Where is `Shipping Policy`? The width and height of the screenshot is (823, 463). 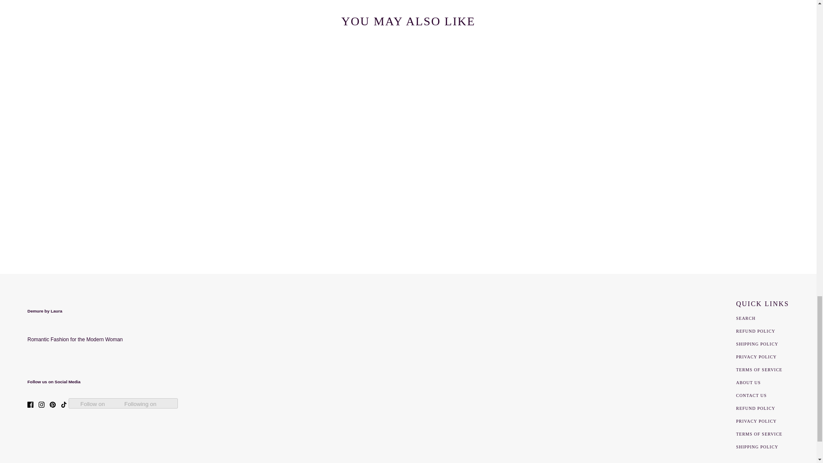 Shipping Policy is located at coordinates (757, 344).